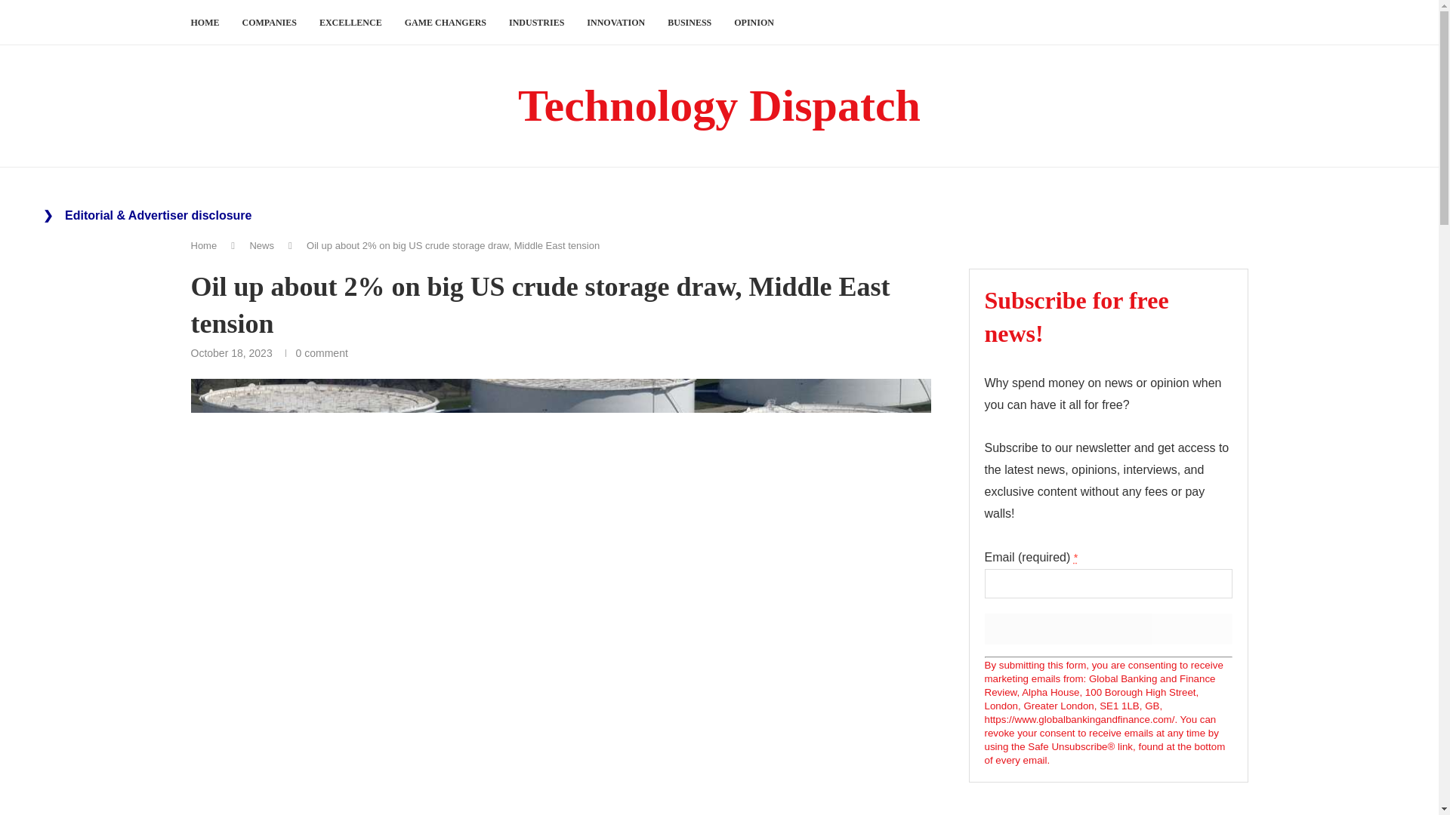 Image resolution: width=1450 pixels, height=815 pixels. What do you see at coordinates (719, 106) in the screenshot?
I see `Technology Dispatch` at bounding box center [719, 106].